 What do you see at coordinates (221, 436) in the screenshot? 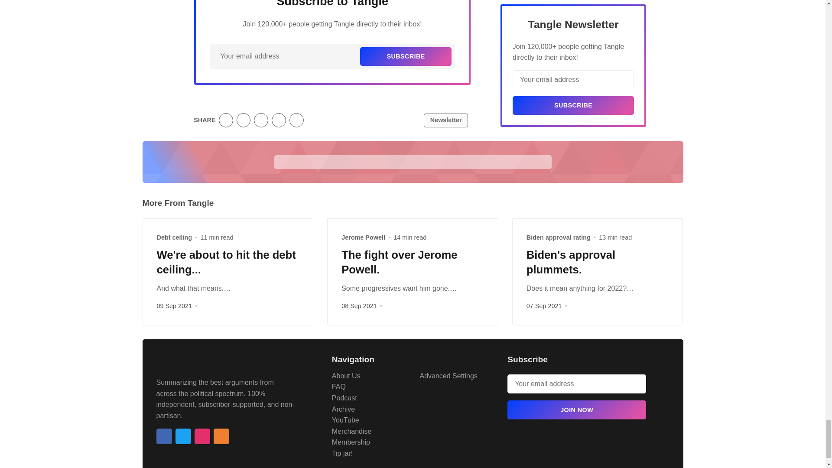
I see `RSS` at bounding box center [221, 436].